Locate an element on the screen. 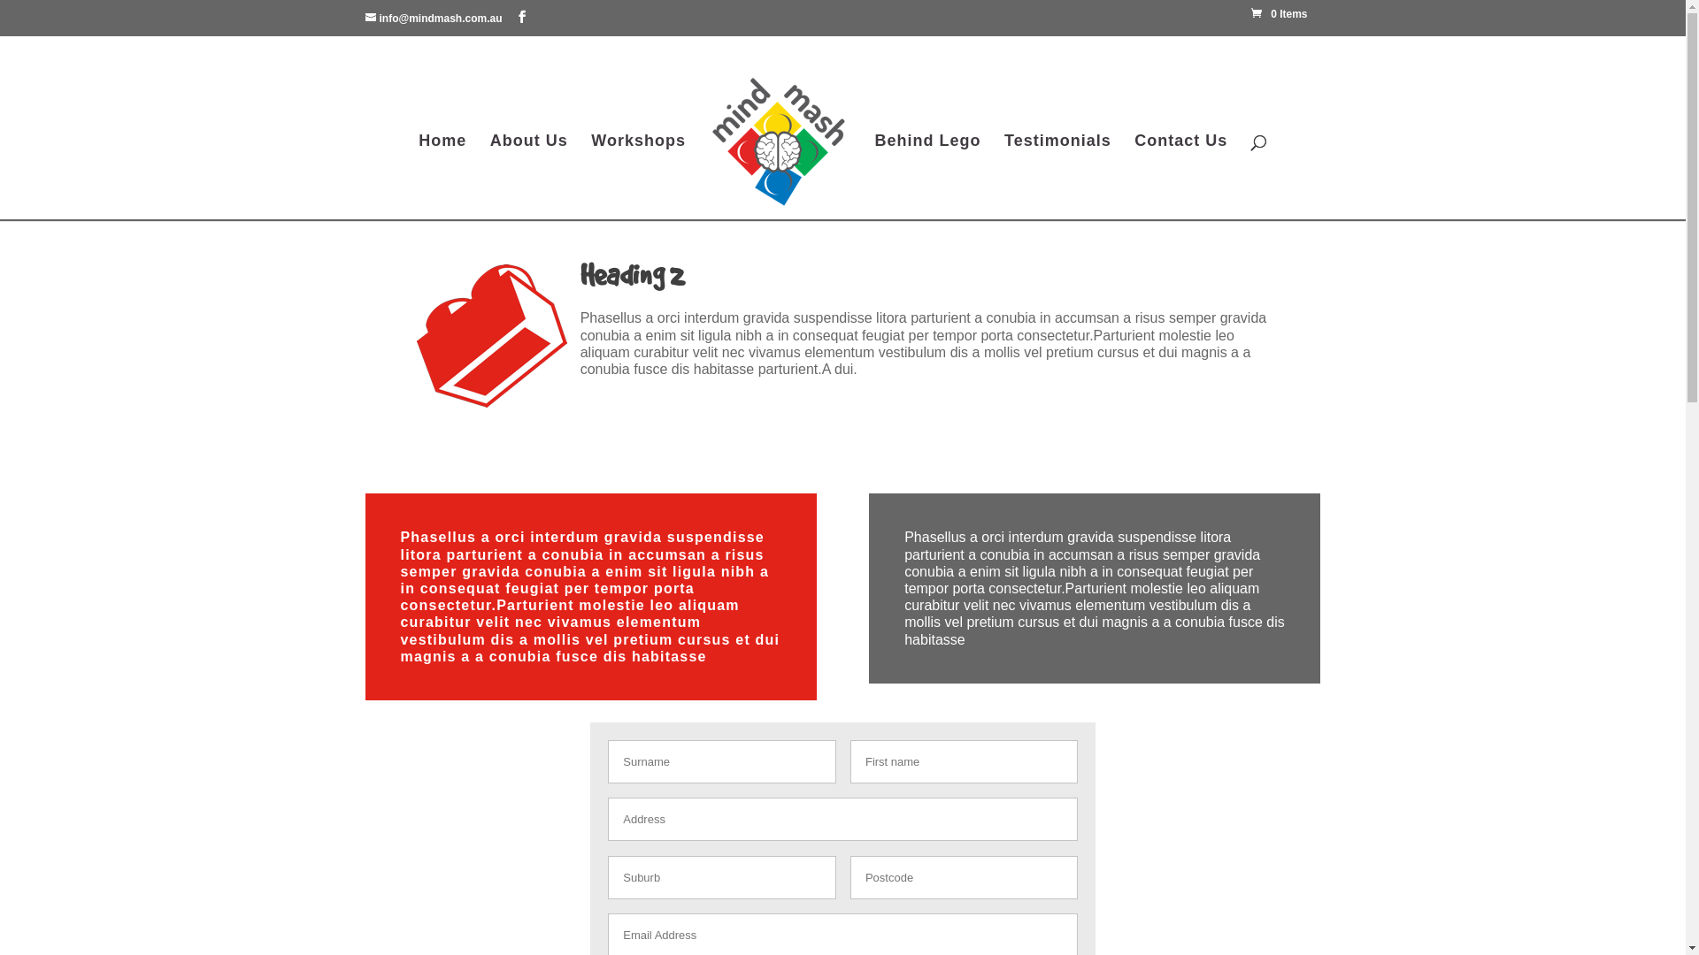 The image size is (1699, 955). info@mindmash.com.au is located at coordinates (434, 19).